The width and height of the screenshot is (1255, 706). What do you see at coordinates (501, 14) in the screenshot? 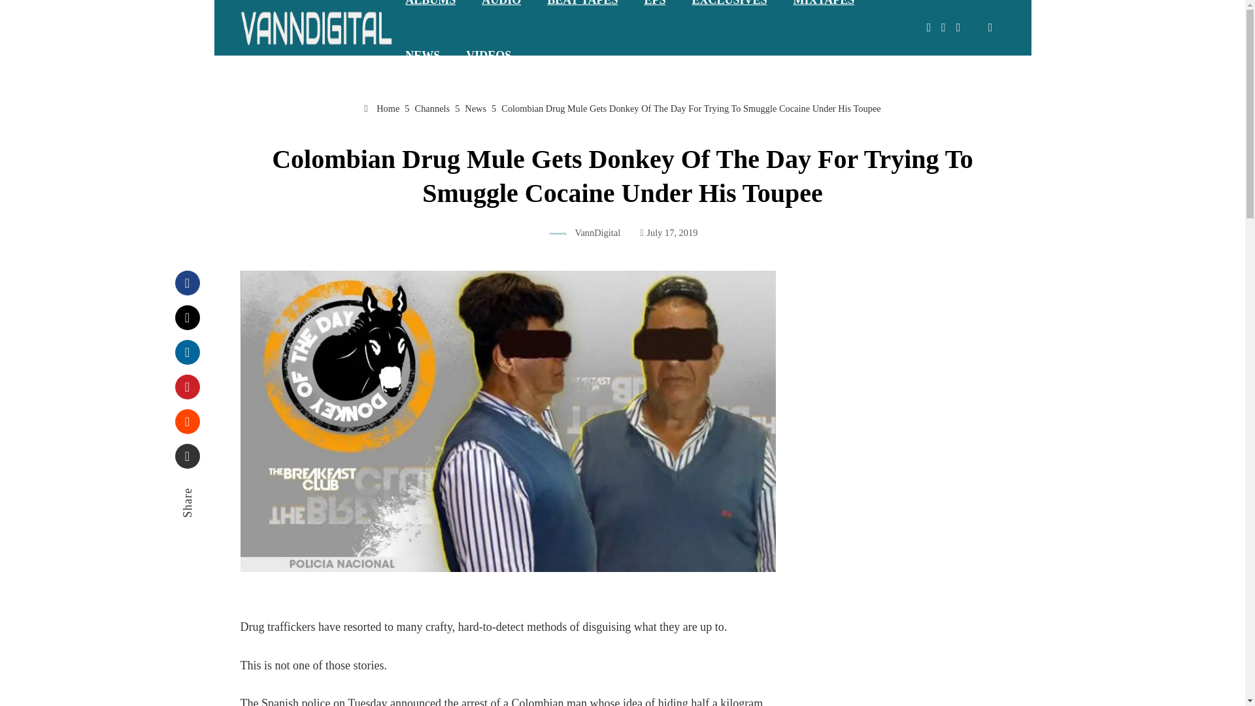
I see `AUDIO` at bounding box center [501, 14].